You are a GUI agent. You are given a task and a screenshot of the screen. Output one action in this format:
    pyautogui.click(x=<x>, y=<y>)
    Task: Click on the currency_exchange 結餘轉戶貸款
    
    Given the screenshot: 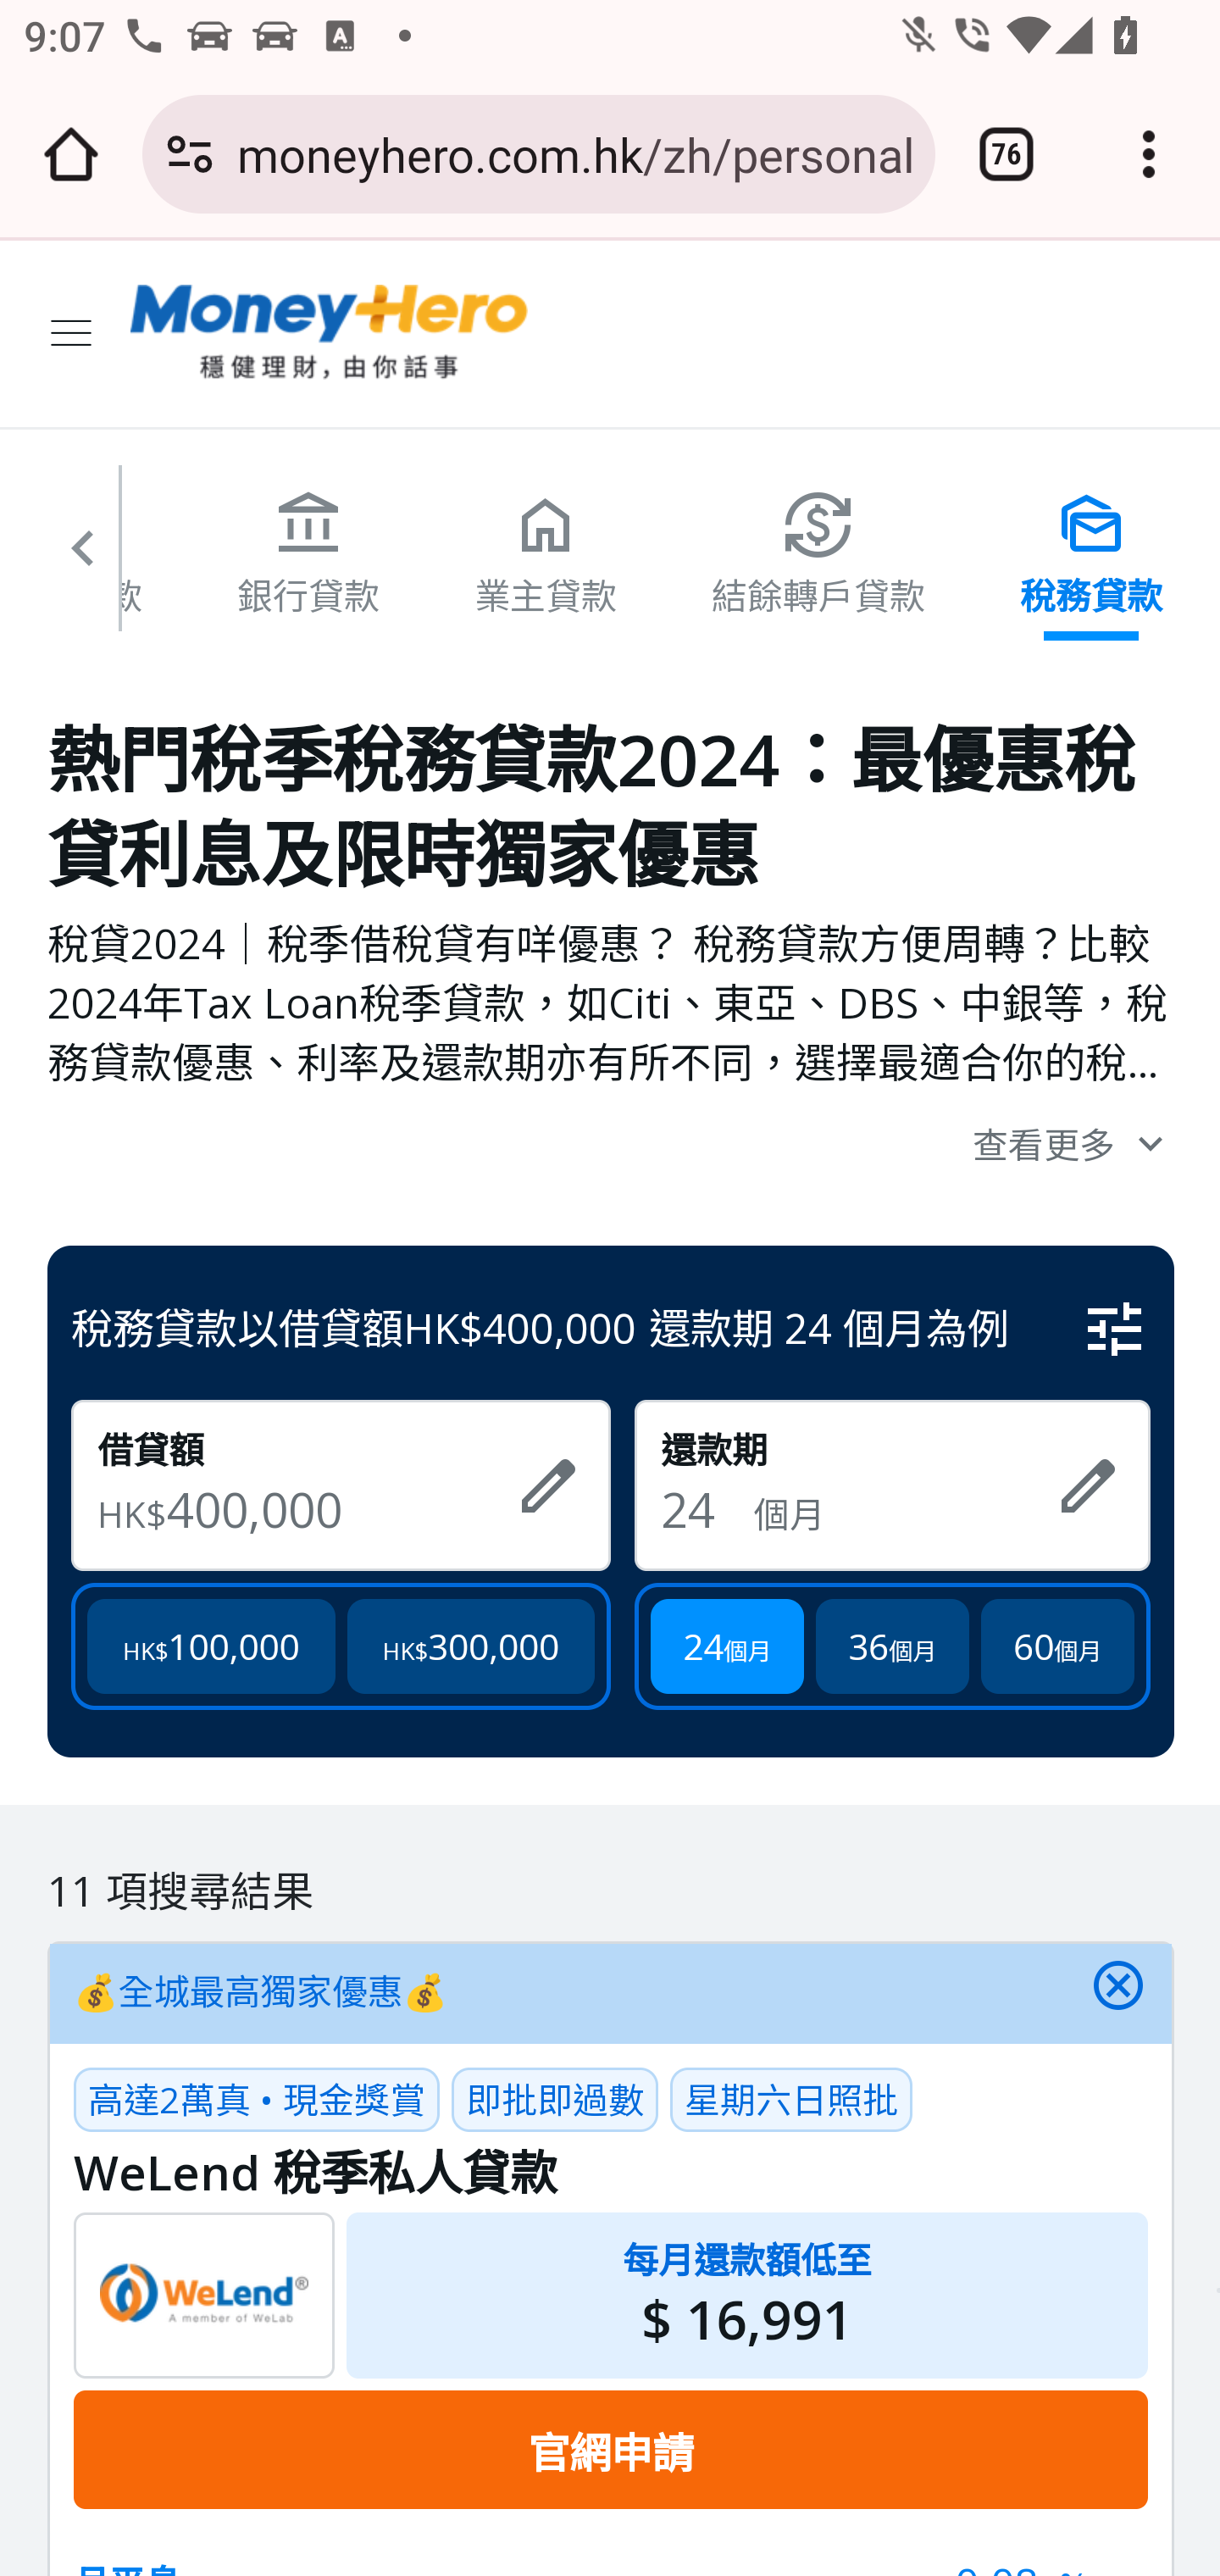 What is the action you would take?
    pyautogui.click(x=818, y=552)
    